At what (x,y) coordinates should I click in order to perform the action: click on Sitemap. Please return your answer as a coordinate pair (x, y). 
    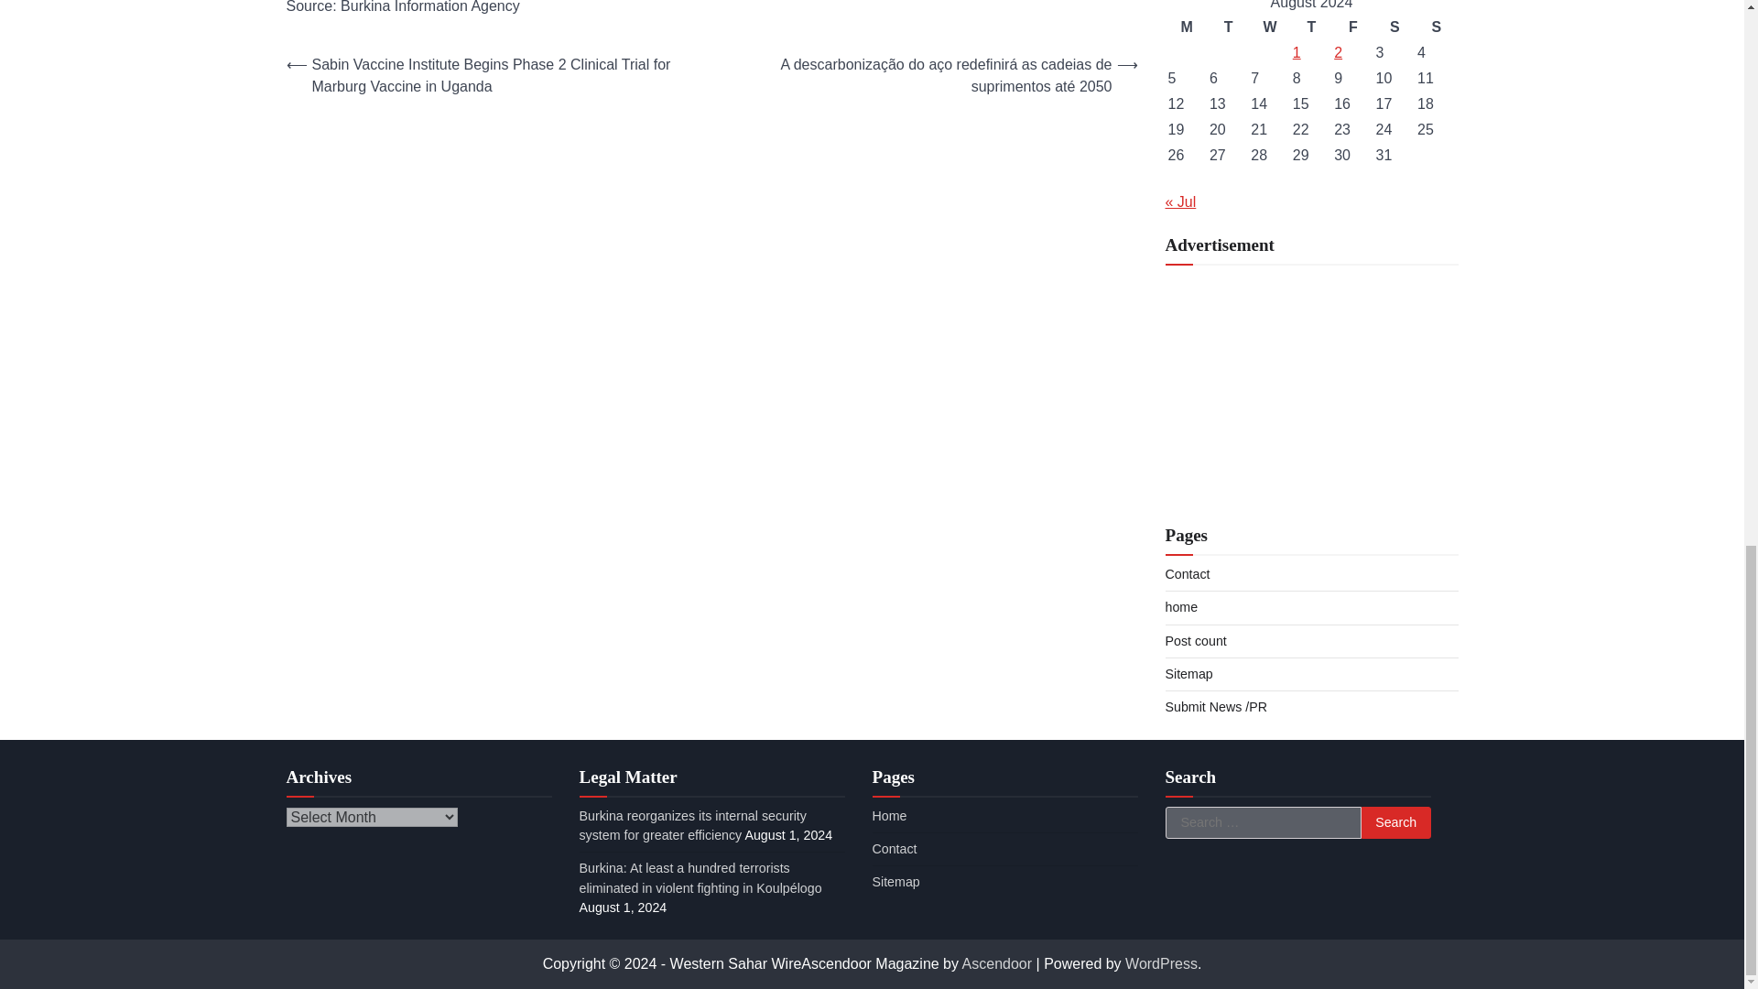
    Looking at the image, I should click on (1188, 674).